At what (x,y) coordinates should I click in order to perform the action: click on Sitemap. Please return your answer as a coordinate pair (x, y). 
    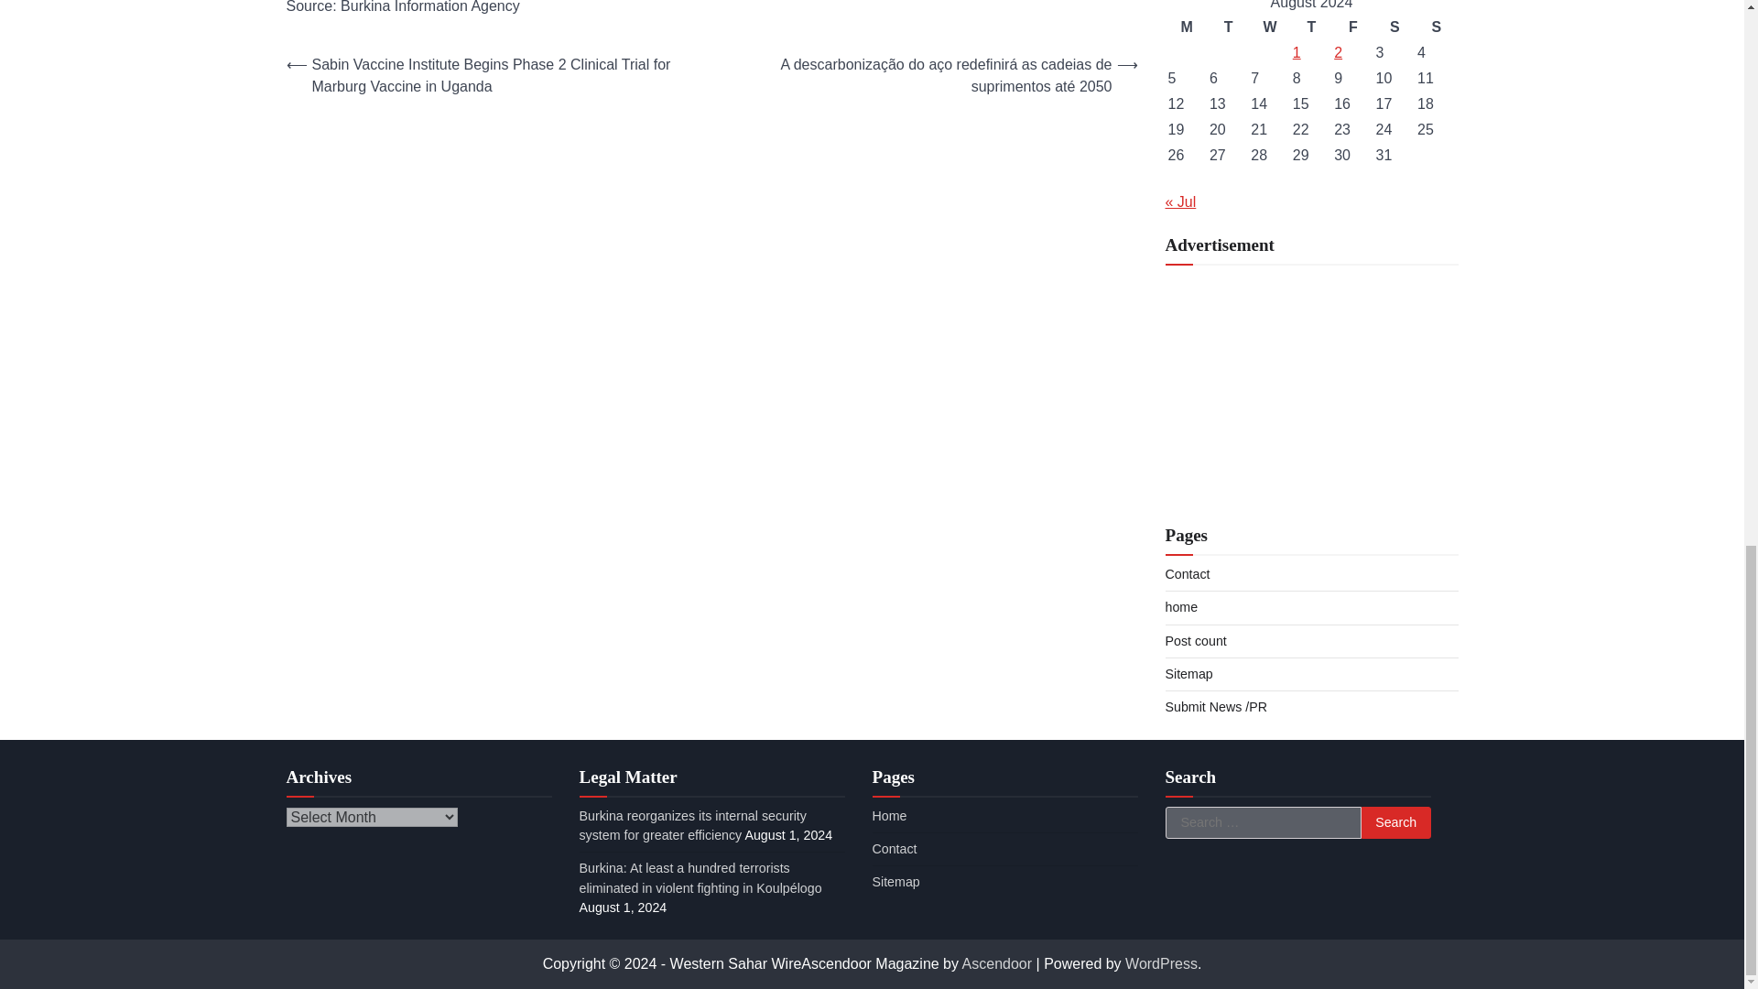
    Looking at the image, I should click on (1188, 674).